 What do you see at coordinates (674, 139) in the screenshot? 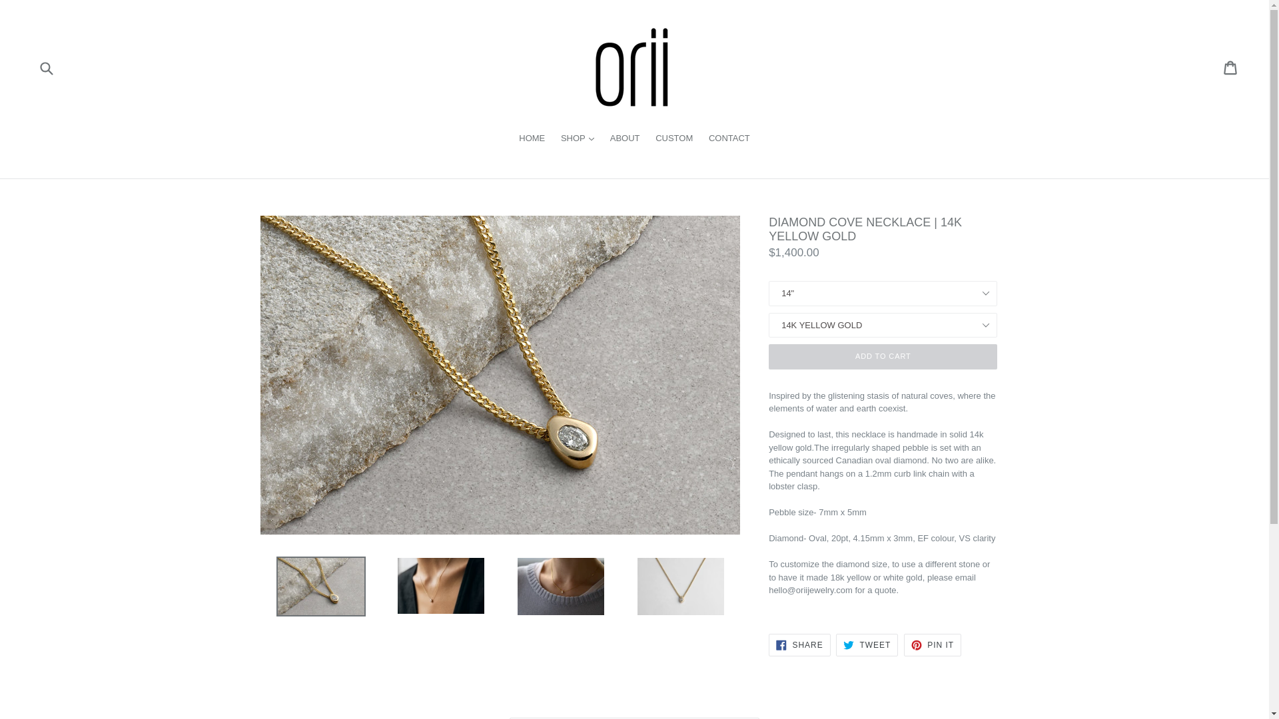
I see `HOME` at bounding box center [674, 139].